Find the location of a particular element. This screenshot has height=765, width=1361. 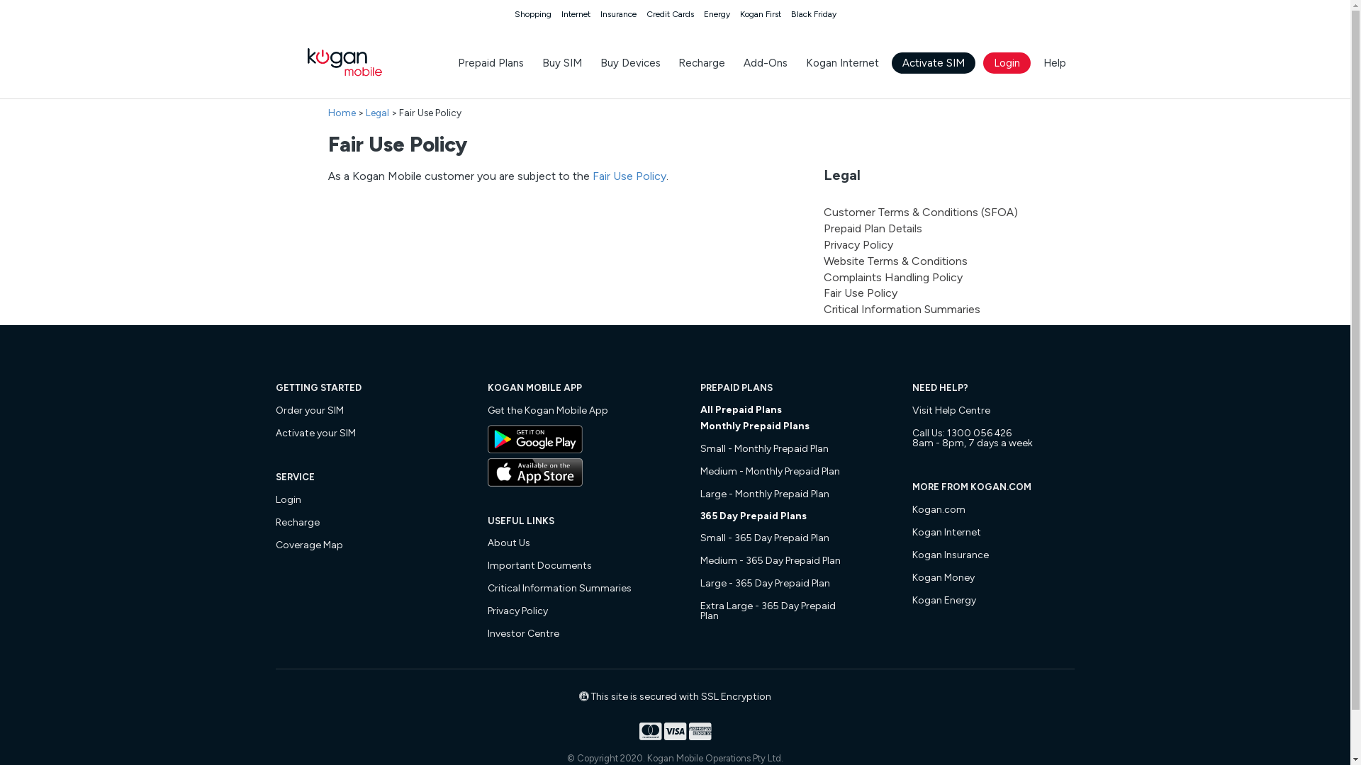

Kogan Internet is located at coordinates (842, 64).